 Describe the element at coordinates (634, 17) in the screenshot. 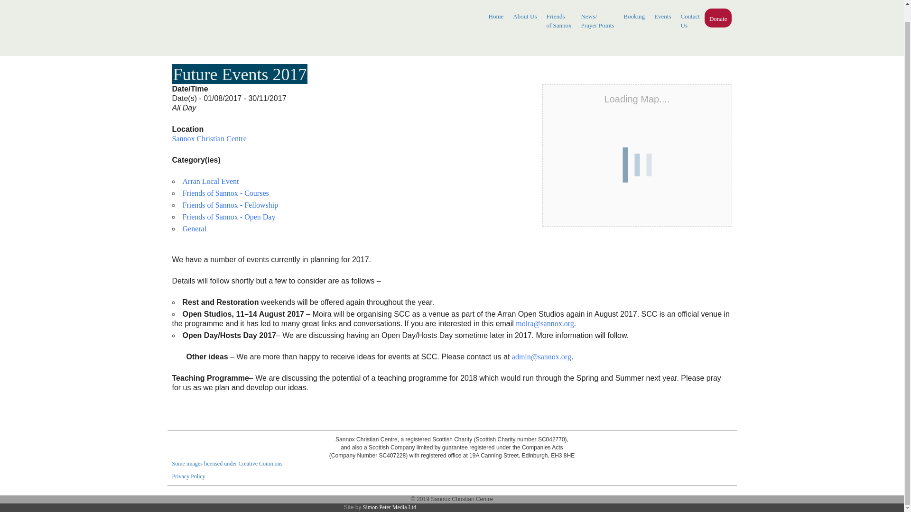

I see `Booking` at that location.